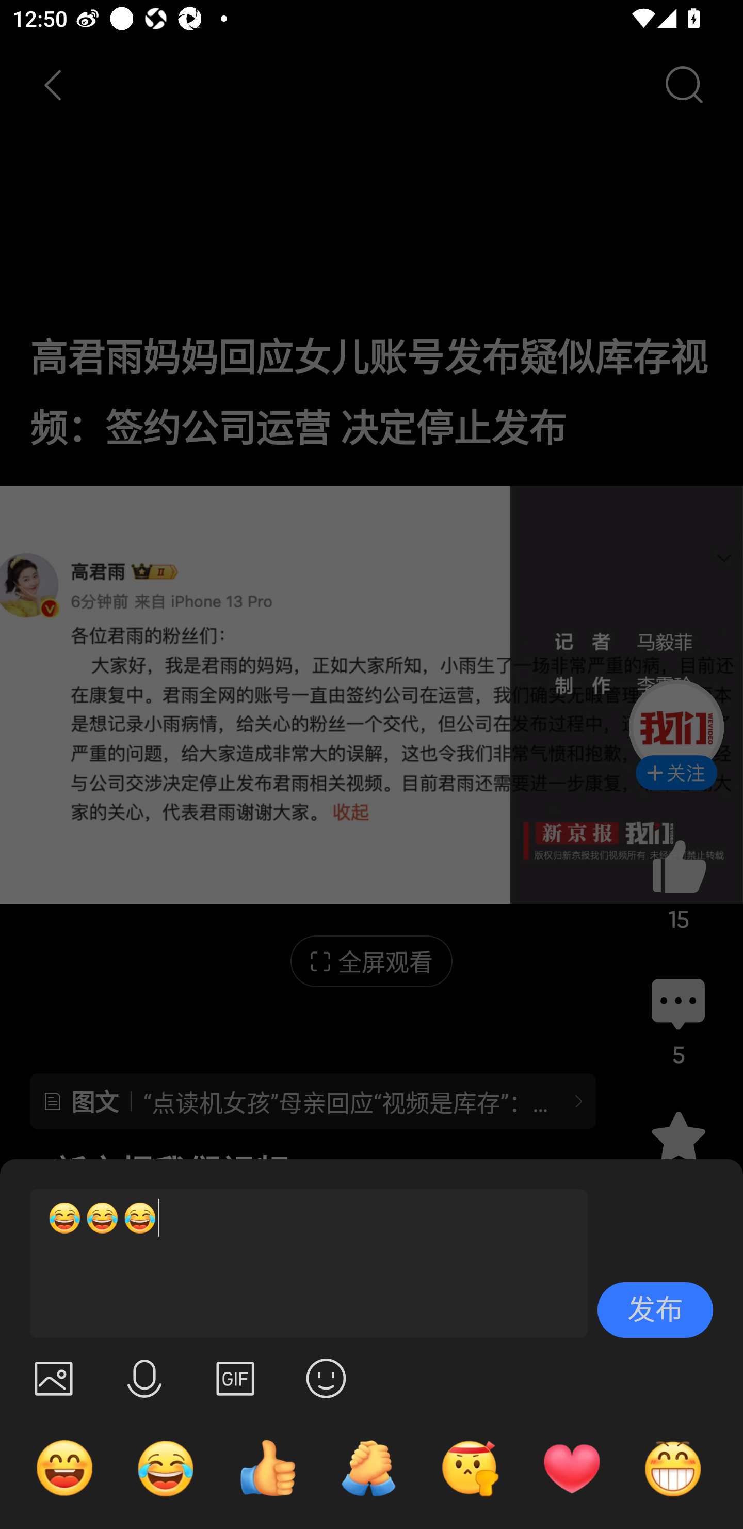  I want to click on [哭笑][哭笑][哭笑], so click(301, 1263).